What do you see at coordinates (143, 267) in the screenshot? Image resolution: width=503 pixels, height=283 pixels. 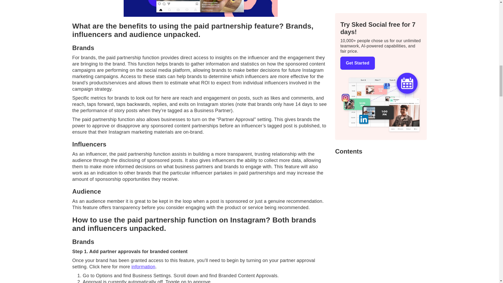 I see `information` at bounding box center [143, 267].